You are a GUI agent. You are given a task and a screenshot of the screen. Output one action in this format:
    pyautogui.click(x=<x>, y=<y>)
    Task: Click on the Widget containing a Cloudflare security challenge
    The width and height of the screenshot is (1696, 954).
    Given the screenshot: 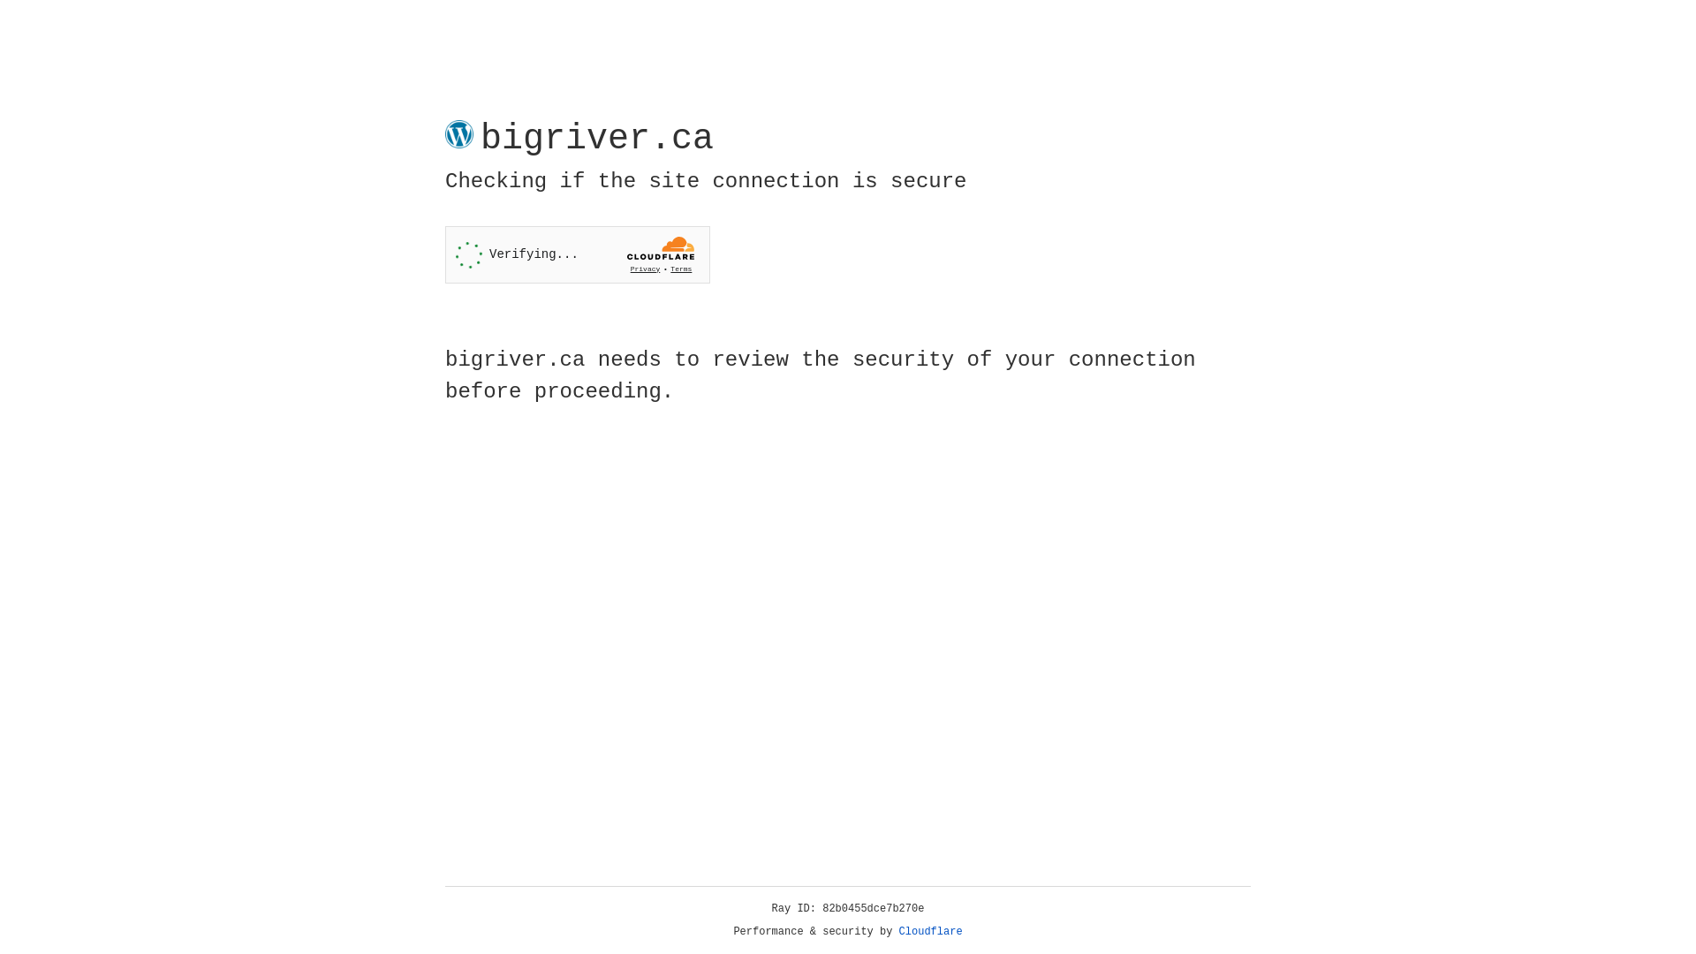 What is the action you would take?
    pyautogui.click(x=578, y=254)
    